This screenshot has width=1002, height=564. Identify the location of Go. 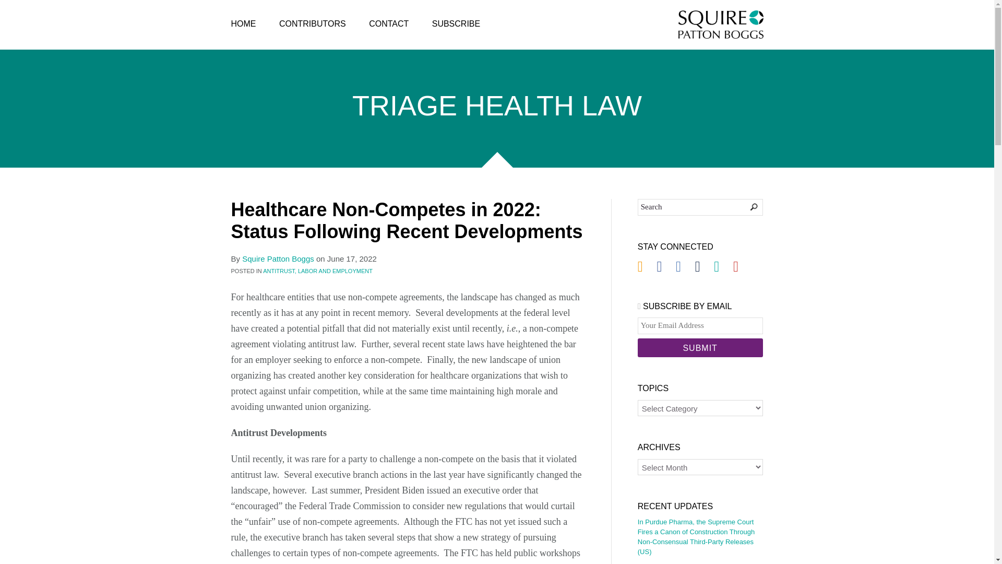
(747, 207).